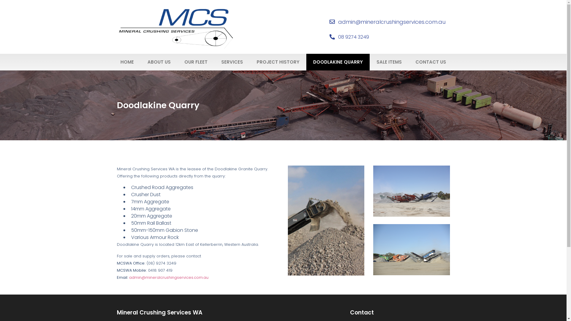 This screenshot has width=571, height=321. What do you see at coordinates (389, 62) in the screenshot?
I see `SALE ITEMS` at bounding box center [389, 62].